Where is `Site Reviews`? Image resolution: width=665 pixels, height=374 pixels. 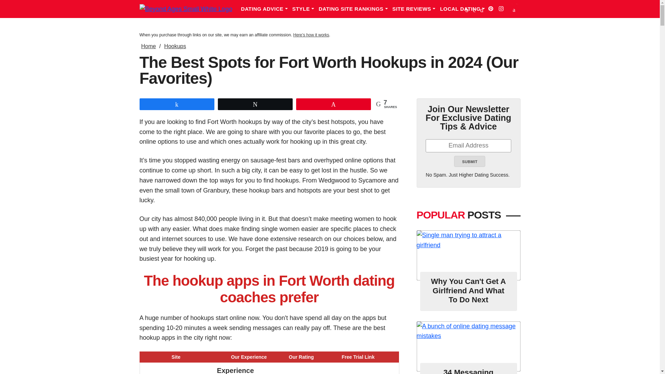 Site Reviews is located at coordinates (416, 9).